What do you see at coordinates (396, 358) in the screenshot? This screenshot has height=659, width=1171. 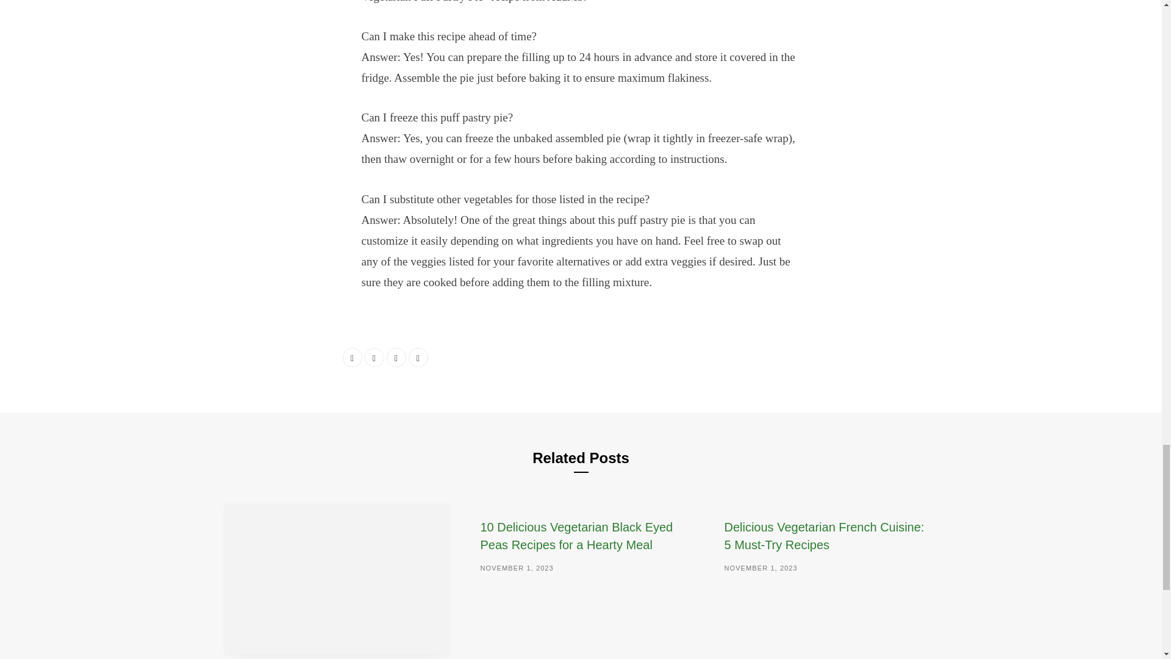 I see `LinkedIn` at bounding box center [396, 358].